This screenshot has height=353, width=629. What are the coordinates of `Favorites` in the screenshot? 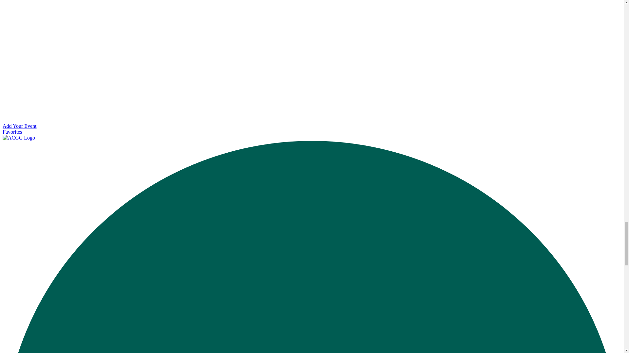 It's located at (12, 132).